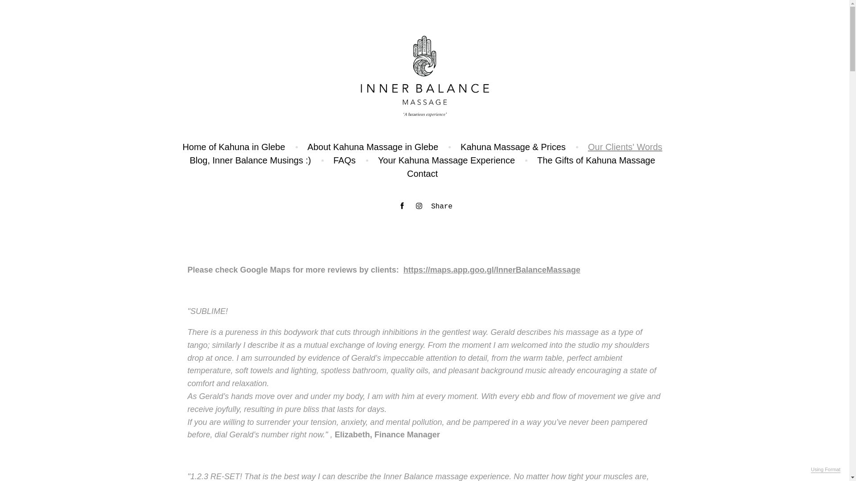 This screenshot has height=481, width=856. What do you see at coordinates (492, 270) in the screenshot?
I see `https://maps.app.goo.gl/InnerBalanceMassage` at bounding box center [492, 270].